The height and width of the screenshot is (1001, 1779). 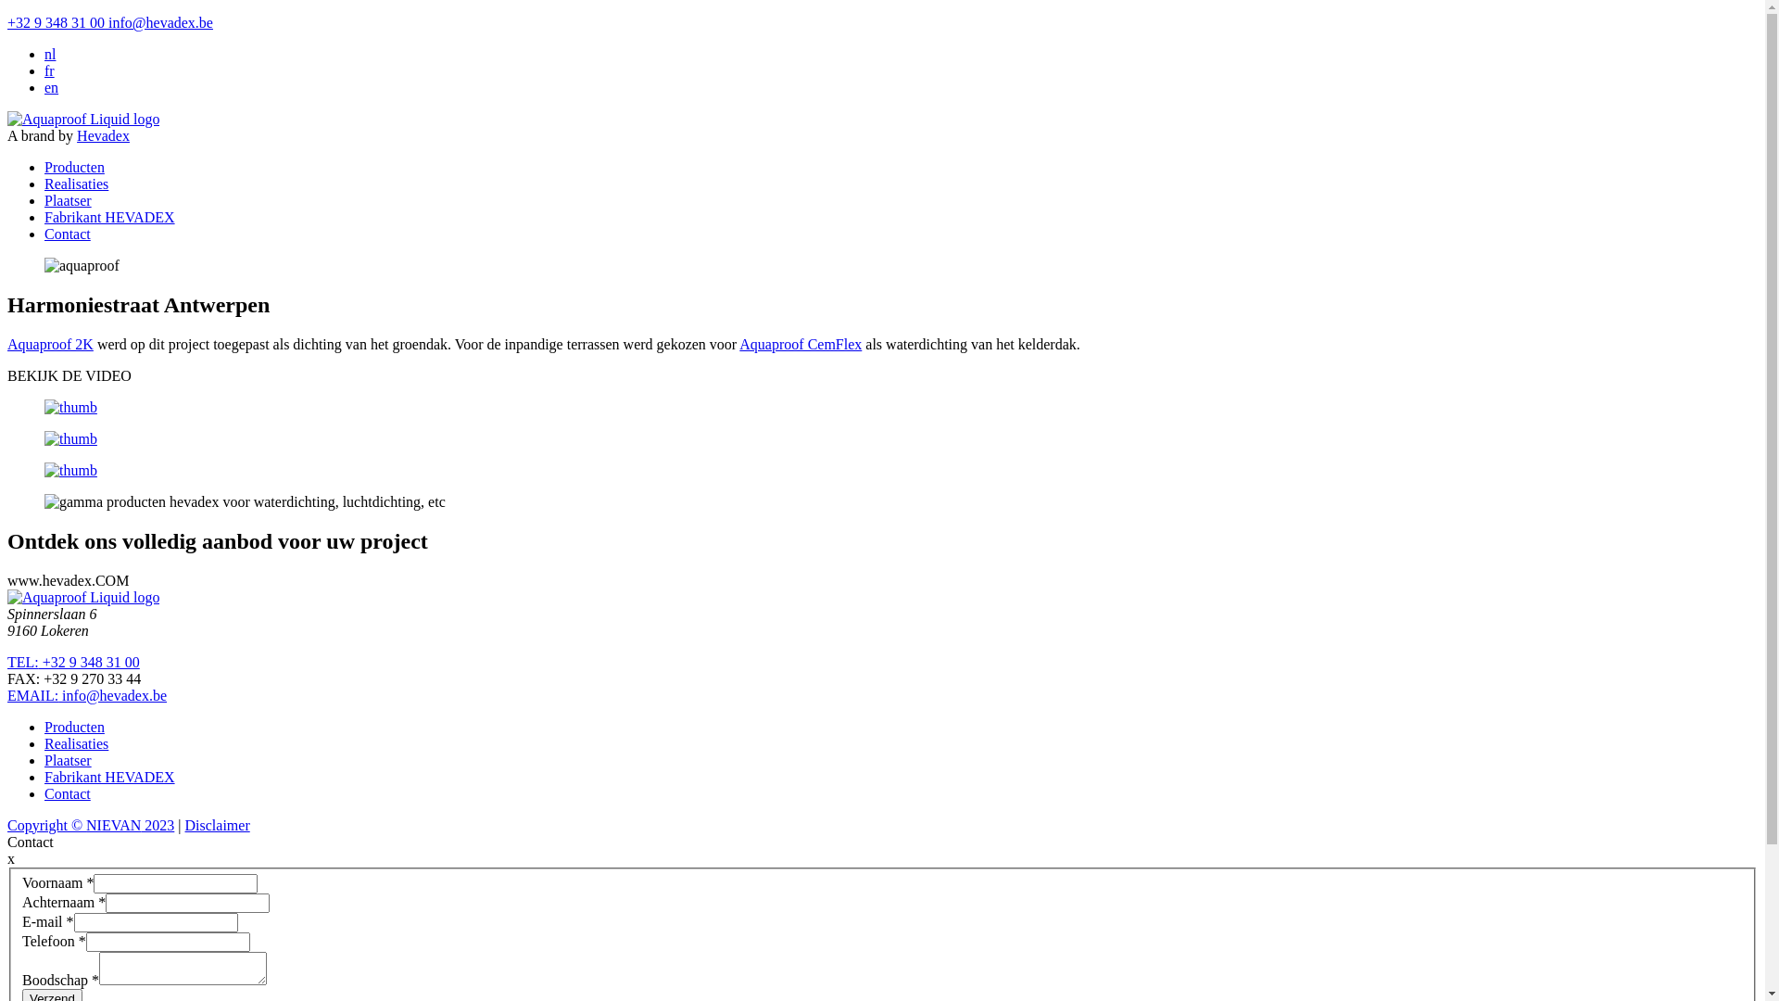 I want to click on Contact, so click(x=68, y=793).